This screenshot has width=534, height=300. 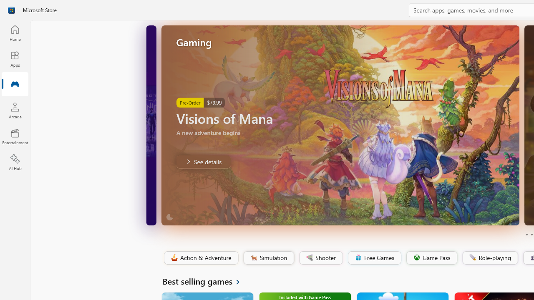 What do you see at coordinates (320, 258) in the screenshot?
I see `Shooter` at bounding box center [320, 258].